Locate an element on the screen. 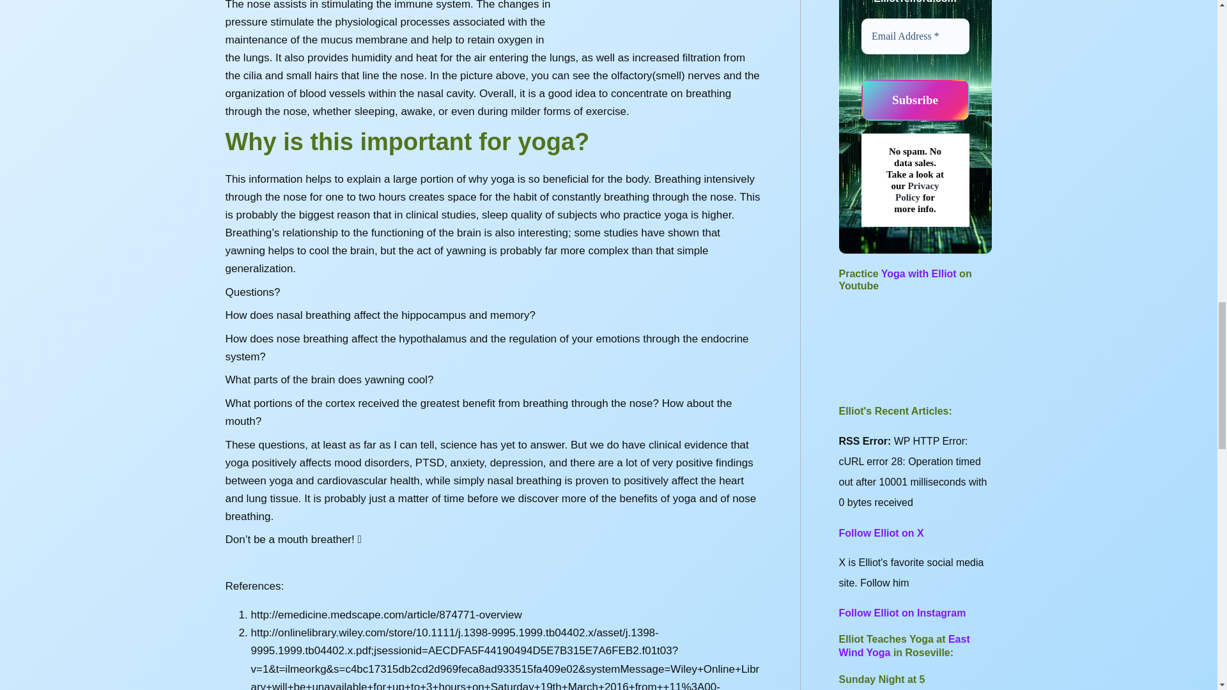 The height and width of the screenshot is (690, 1227). Subsribe is located at coordinates (915, 101).